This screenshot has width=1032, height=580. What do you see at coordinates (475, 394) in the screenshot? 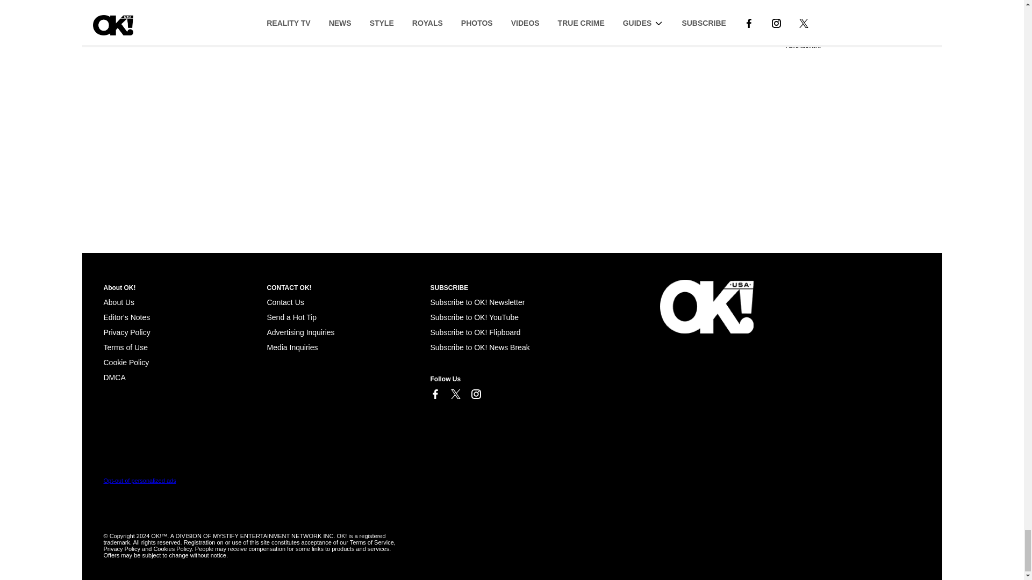
I see `Link to Instagram` at bounding box center [475, 394].